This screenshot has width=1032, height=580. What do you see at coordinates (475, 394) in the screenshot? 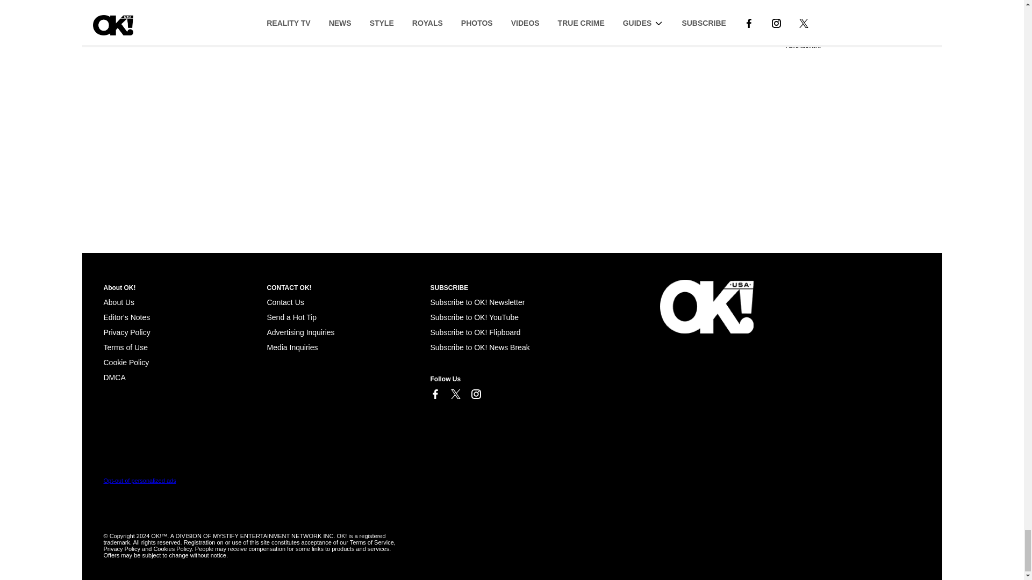
I see `Link to Instagram` at bounding box center [475, 394].